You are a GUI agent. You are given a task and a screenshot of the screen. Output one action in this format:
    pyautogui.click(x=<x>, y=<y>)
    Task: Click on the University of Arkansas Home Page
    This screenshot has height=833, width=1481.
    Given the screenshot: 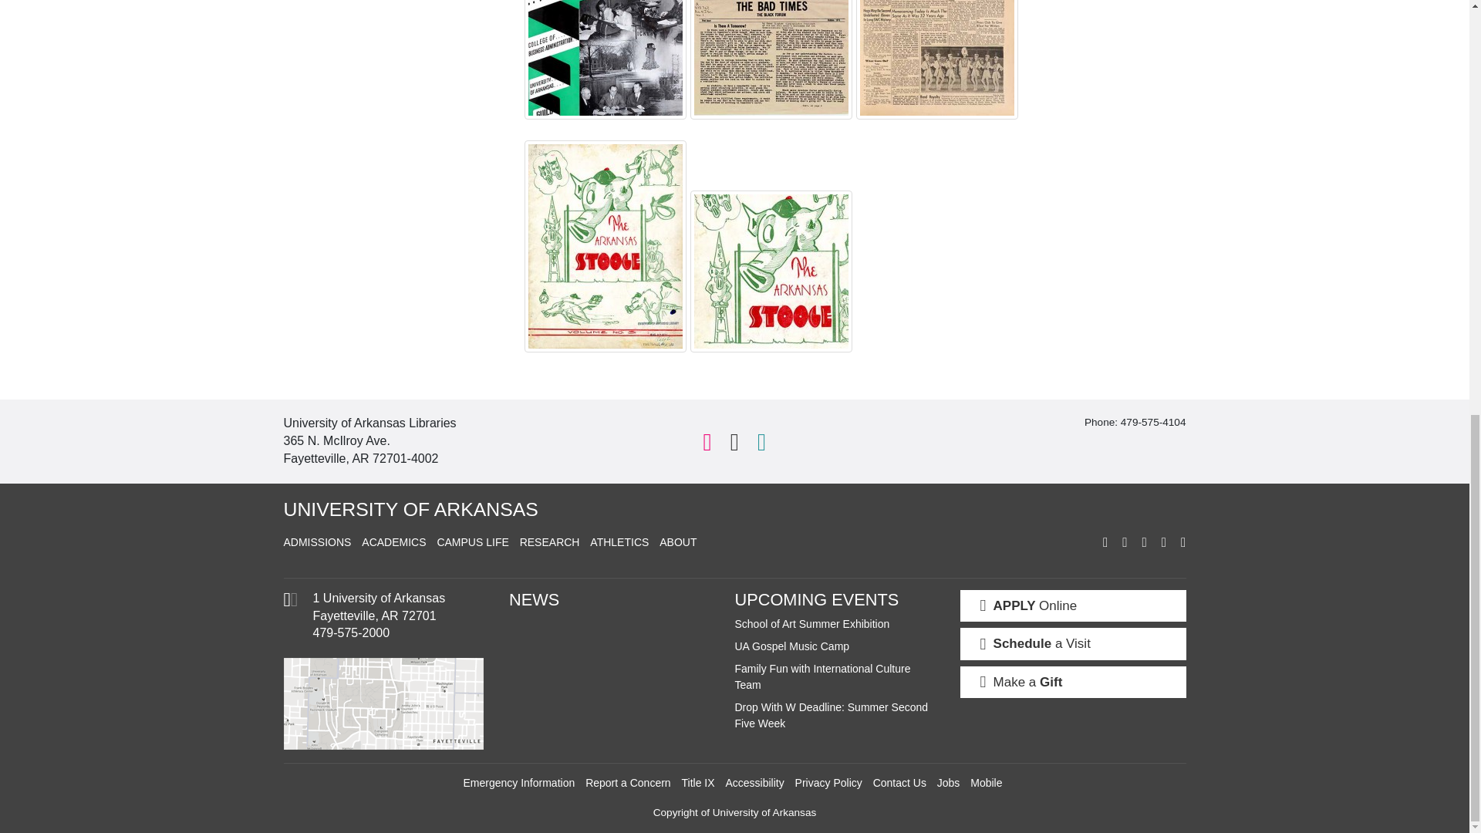 What is the action you would take?
    pyautogui.click(x=411, y=509)
    